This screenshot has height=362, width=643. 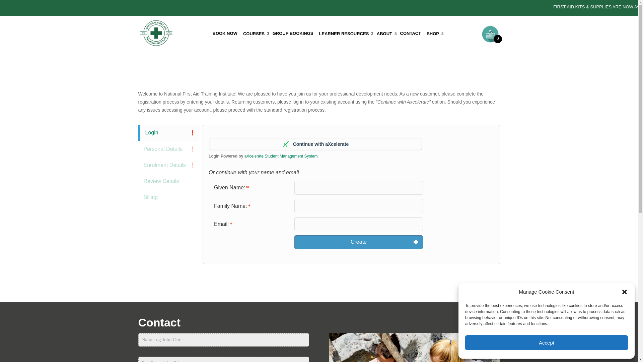 I want to click on Accept, so click(x=547, y=343).